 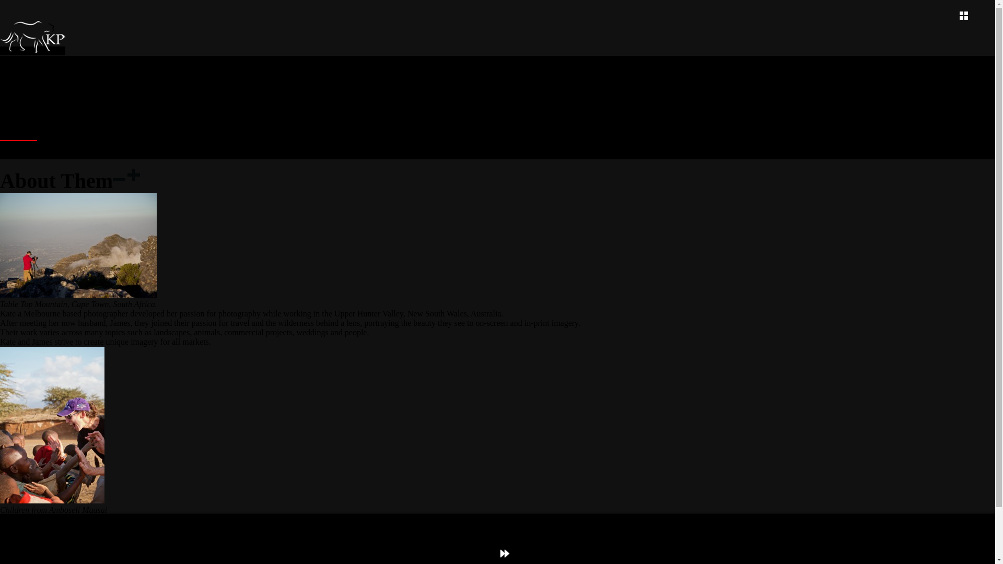 What do you see at coordinates (13, 98) in the screenshot?
I see `Wedding` at bounding box center [13, 98].